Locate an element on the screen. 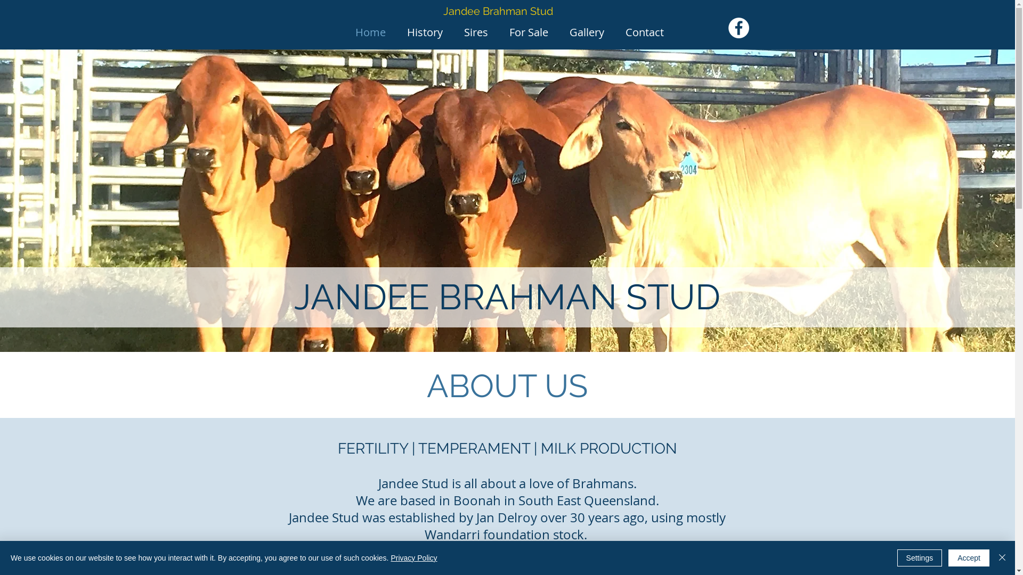 This screenshot has width=1023, height=575. Gallery is located at coordinates (586, 31).